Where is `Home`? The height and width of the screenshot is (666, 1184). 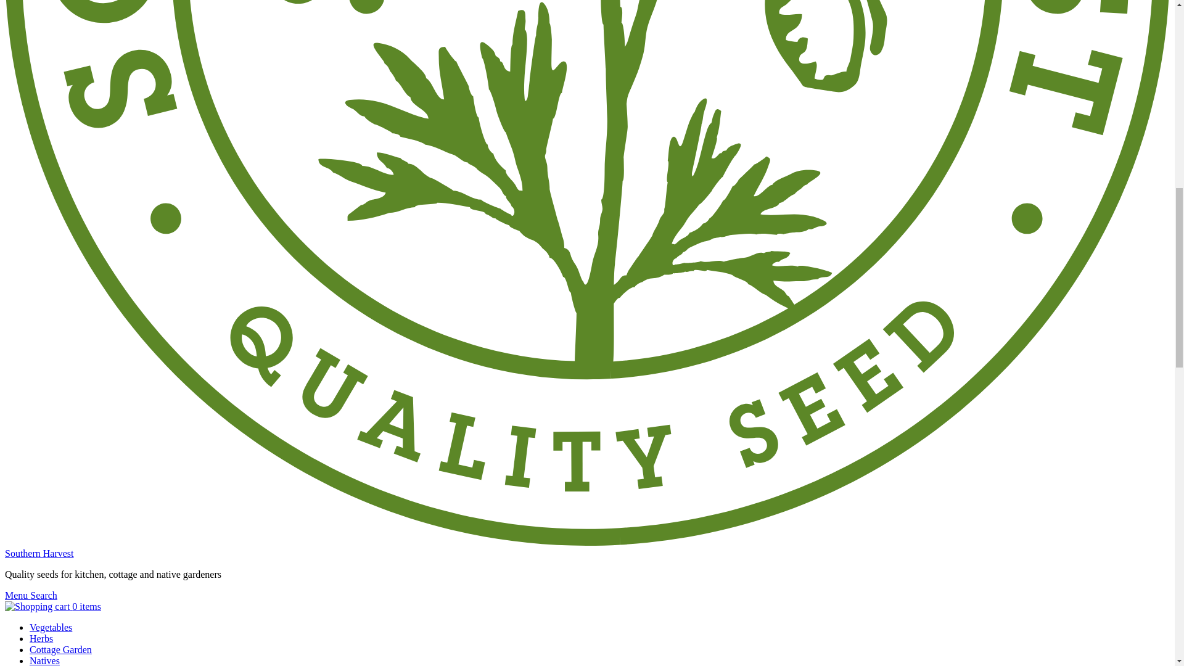
Home is located at coordinates (39, 553).